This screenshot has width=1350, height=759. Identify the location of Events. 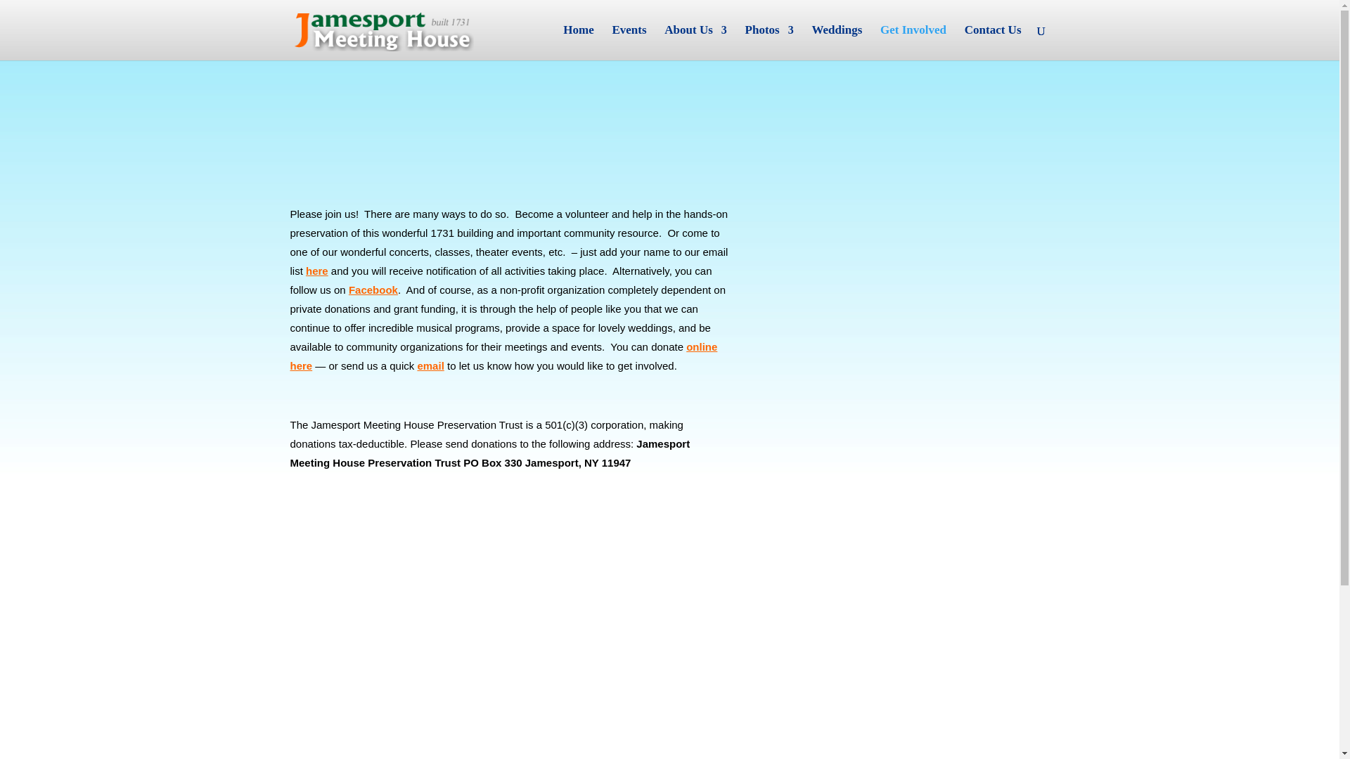
(629, 42).